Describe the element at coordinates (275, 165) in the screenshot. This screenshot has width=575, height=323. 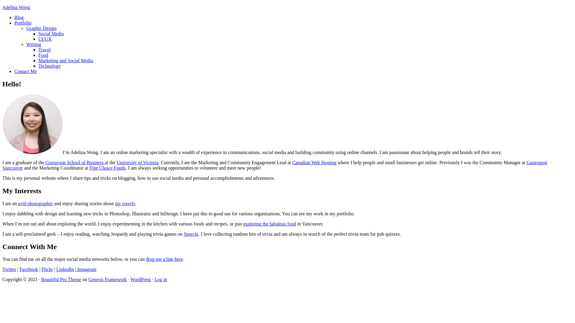
I see `Gastropost Vancouver` at that location.